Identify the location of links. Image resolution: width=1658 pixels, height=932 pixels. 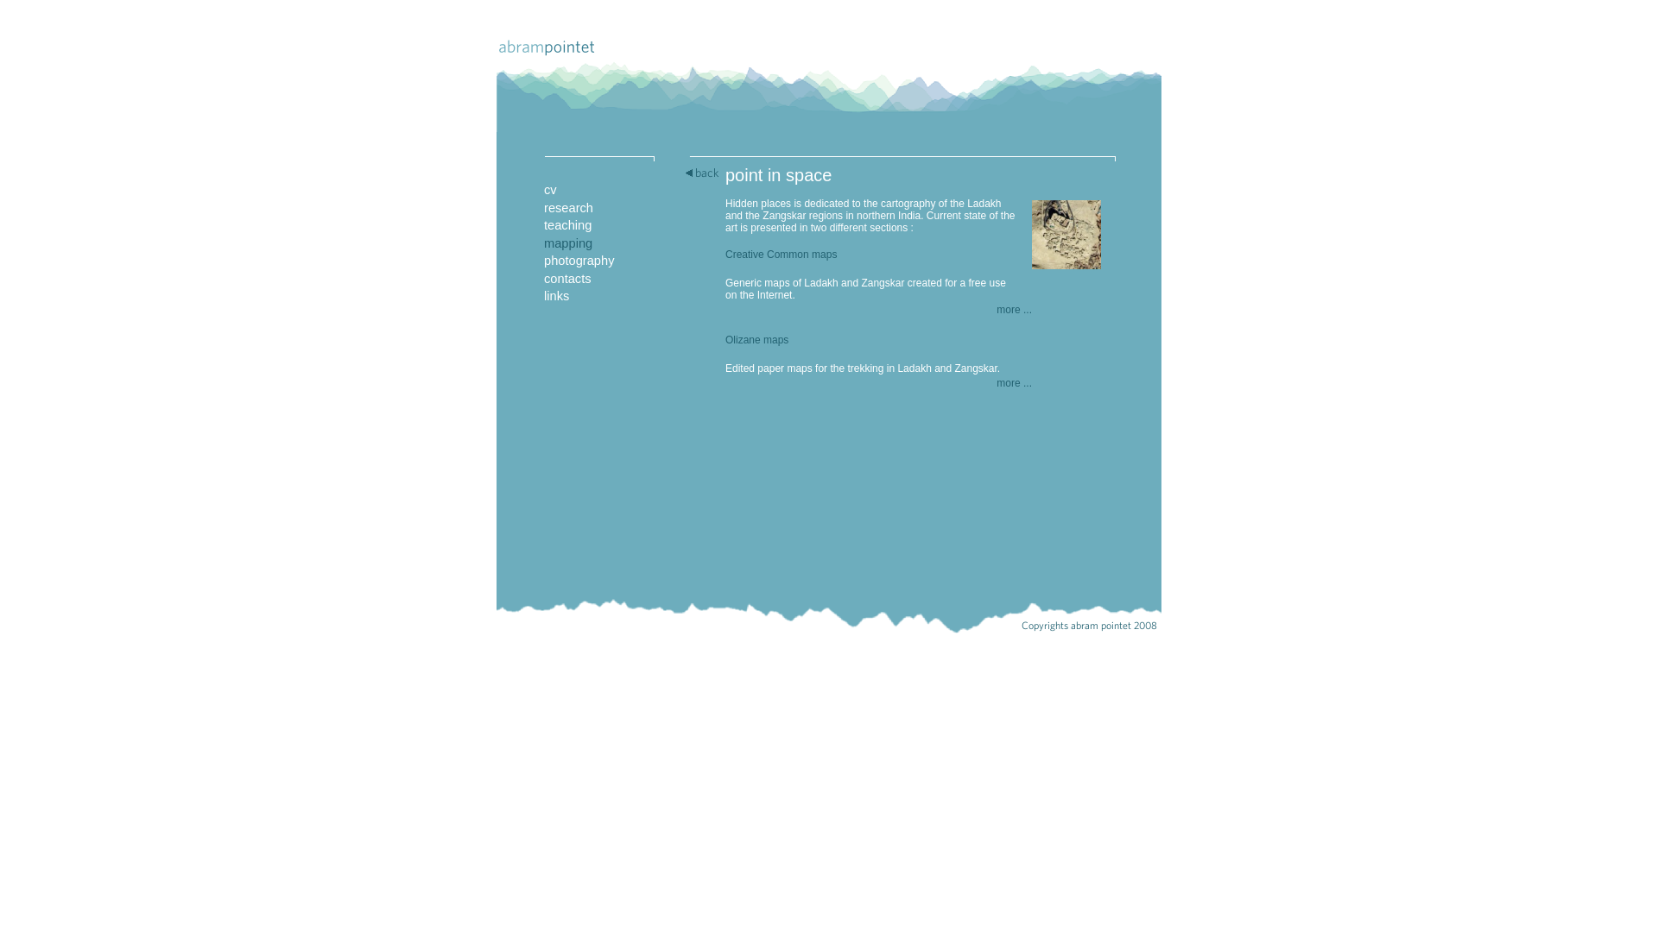
(556, 296).